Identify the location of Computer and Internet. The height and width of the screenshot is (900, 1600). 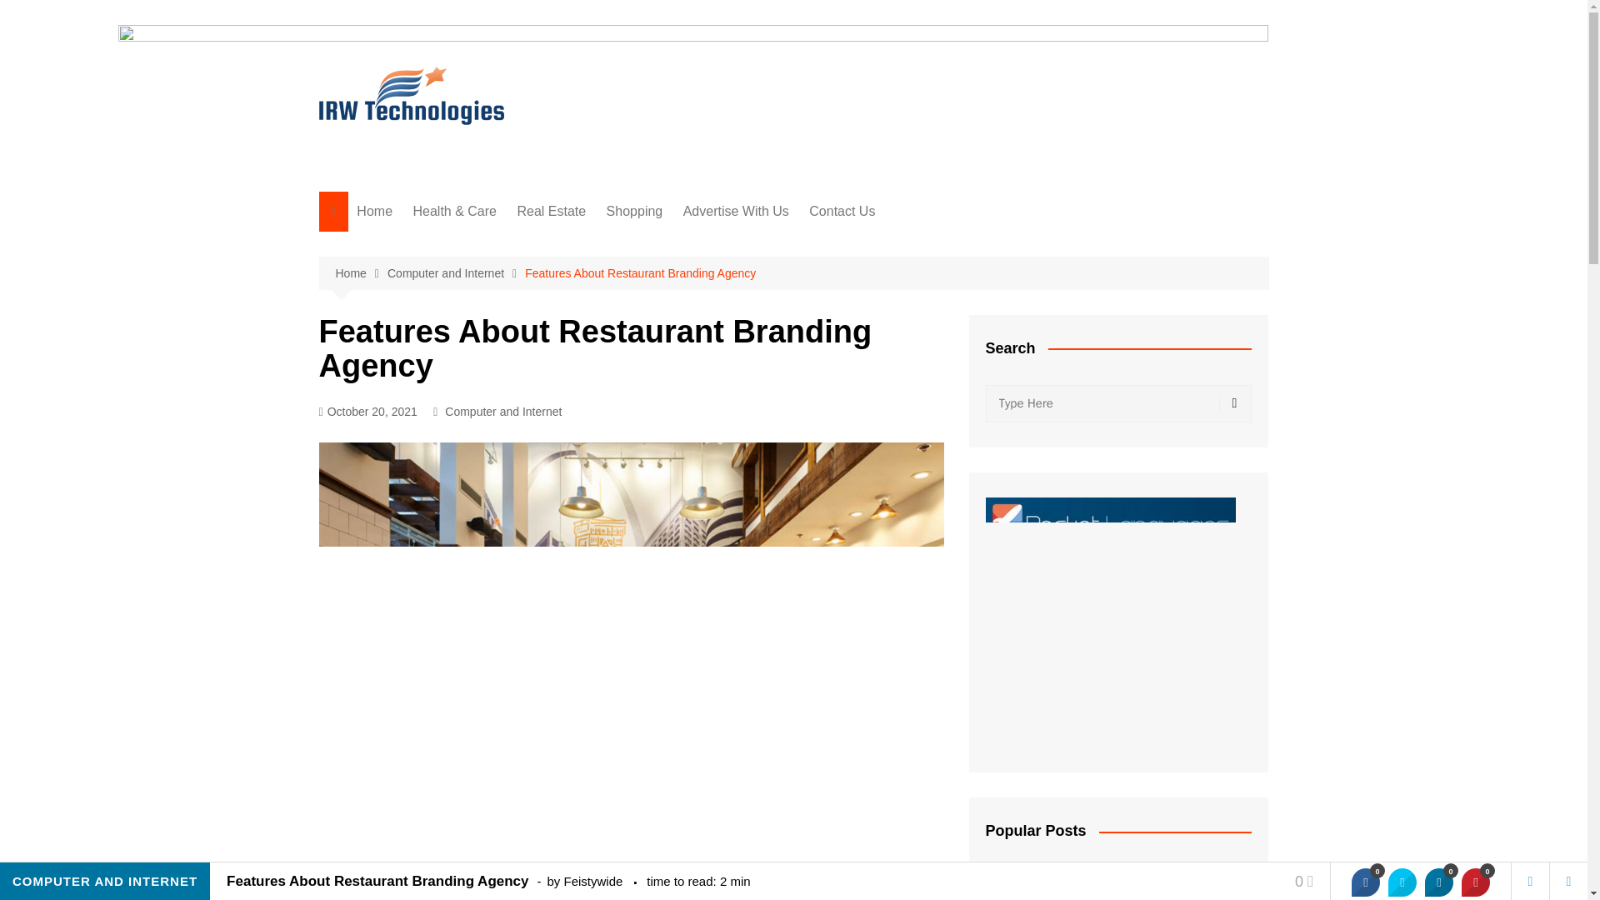
(502, 412).